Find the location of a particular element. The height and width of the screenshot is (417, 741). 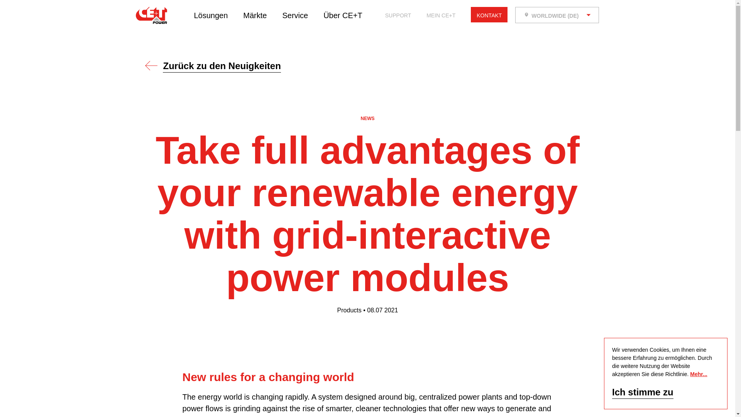

SUPPORT is located at coordinates (398, 15).